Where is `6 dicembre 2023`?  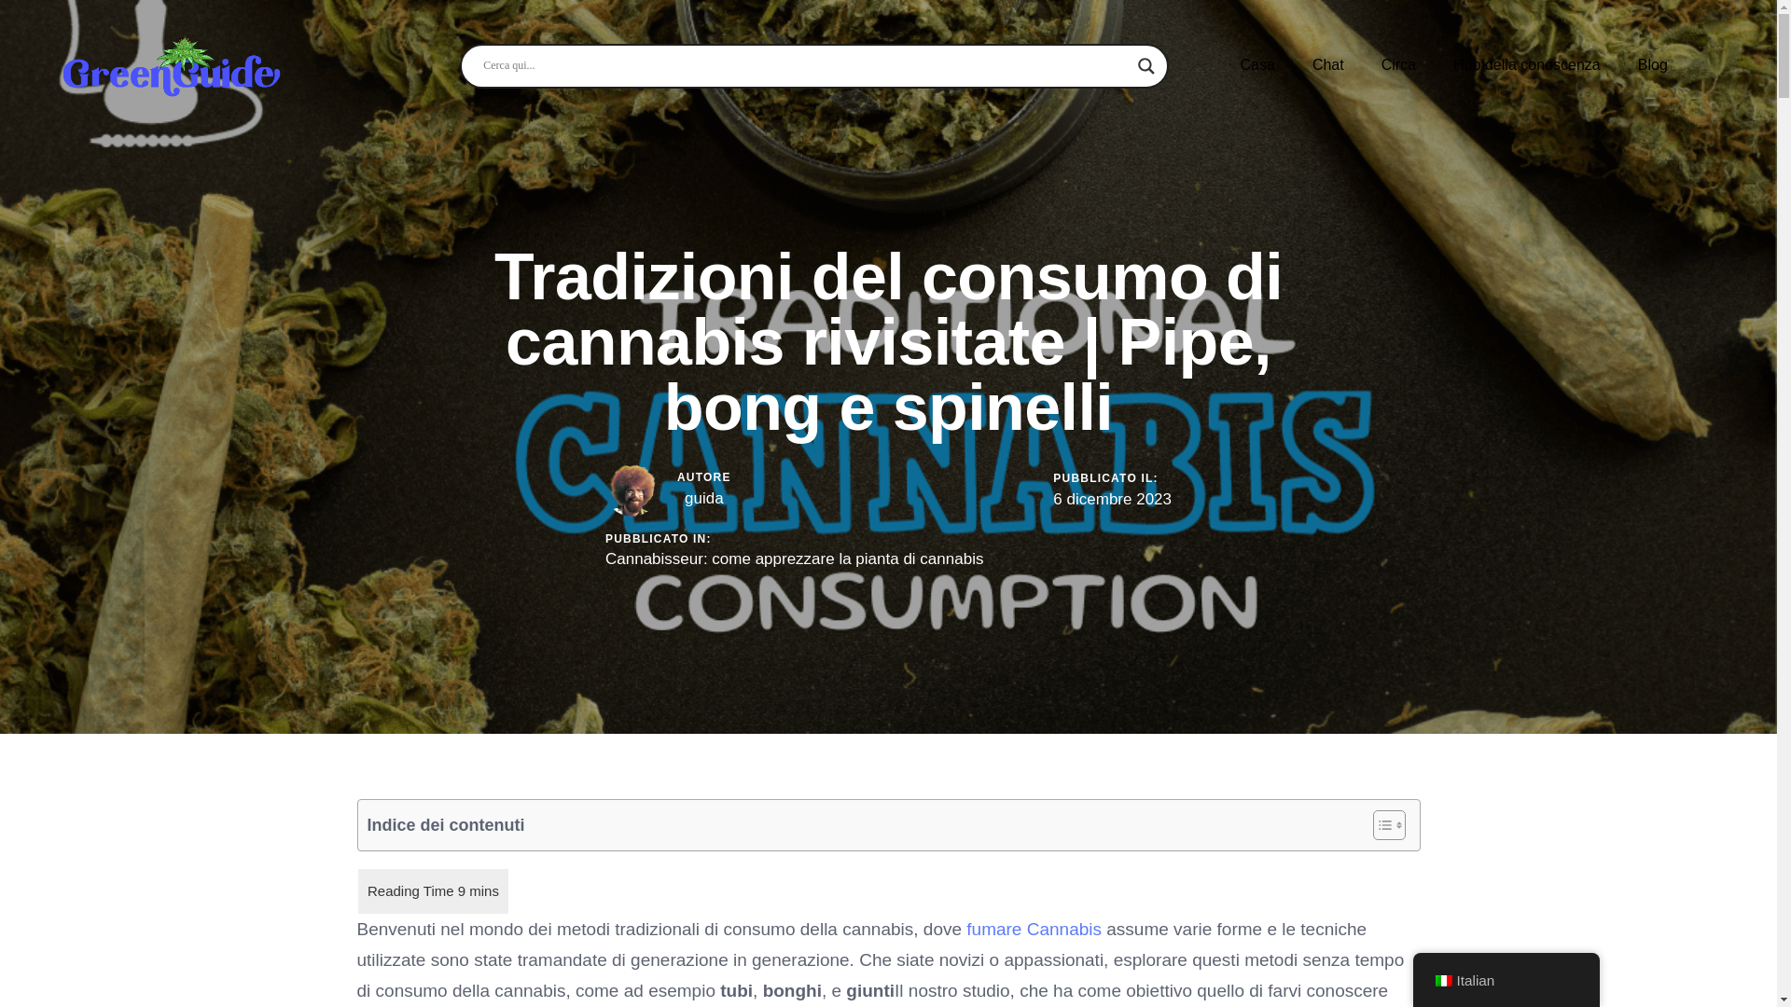
6 dicembre 2023 is located at coordinates (1112, 499).